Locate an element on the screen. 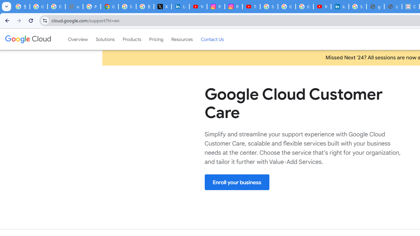 Image resolution: width=420 pixels, height=236 pixels. Pricing is located at coordinates (156, 39).